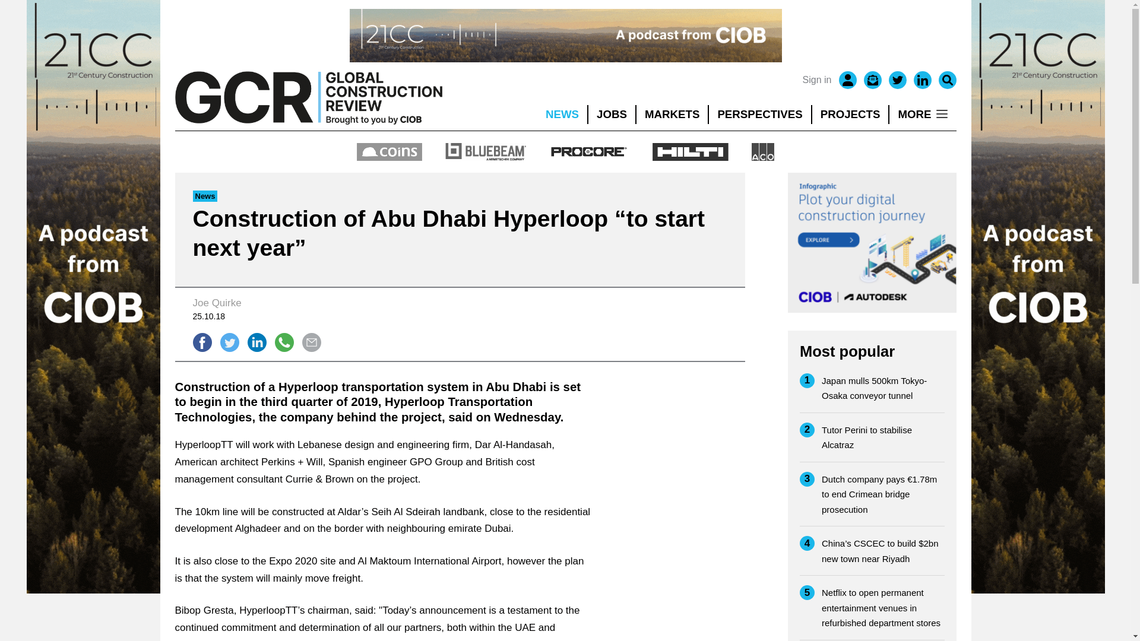 This screenshot has width=1140, height=641. What do you see at coordinates (562, 115) in the screenshot?
I see `NEWS` at bounding box center [562, 115].